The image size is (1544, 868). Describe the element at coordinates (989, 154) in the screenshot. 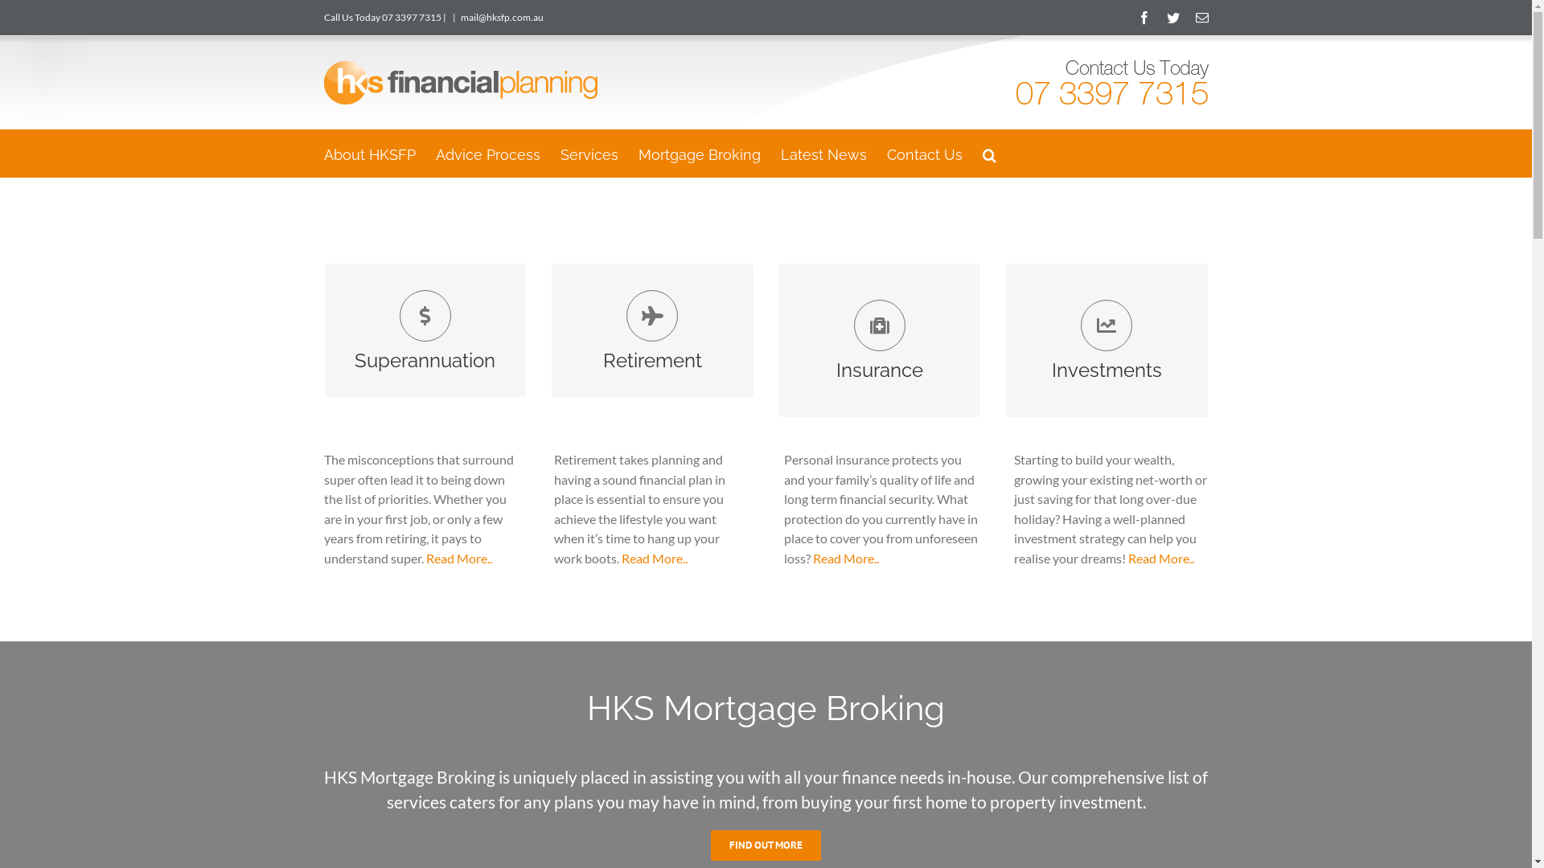

I see `Search` at that location.